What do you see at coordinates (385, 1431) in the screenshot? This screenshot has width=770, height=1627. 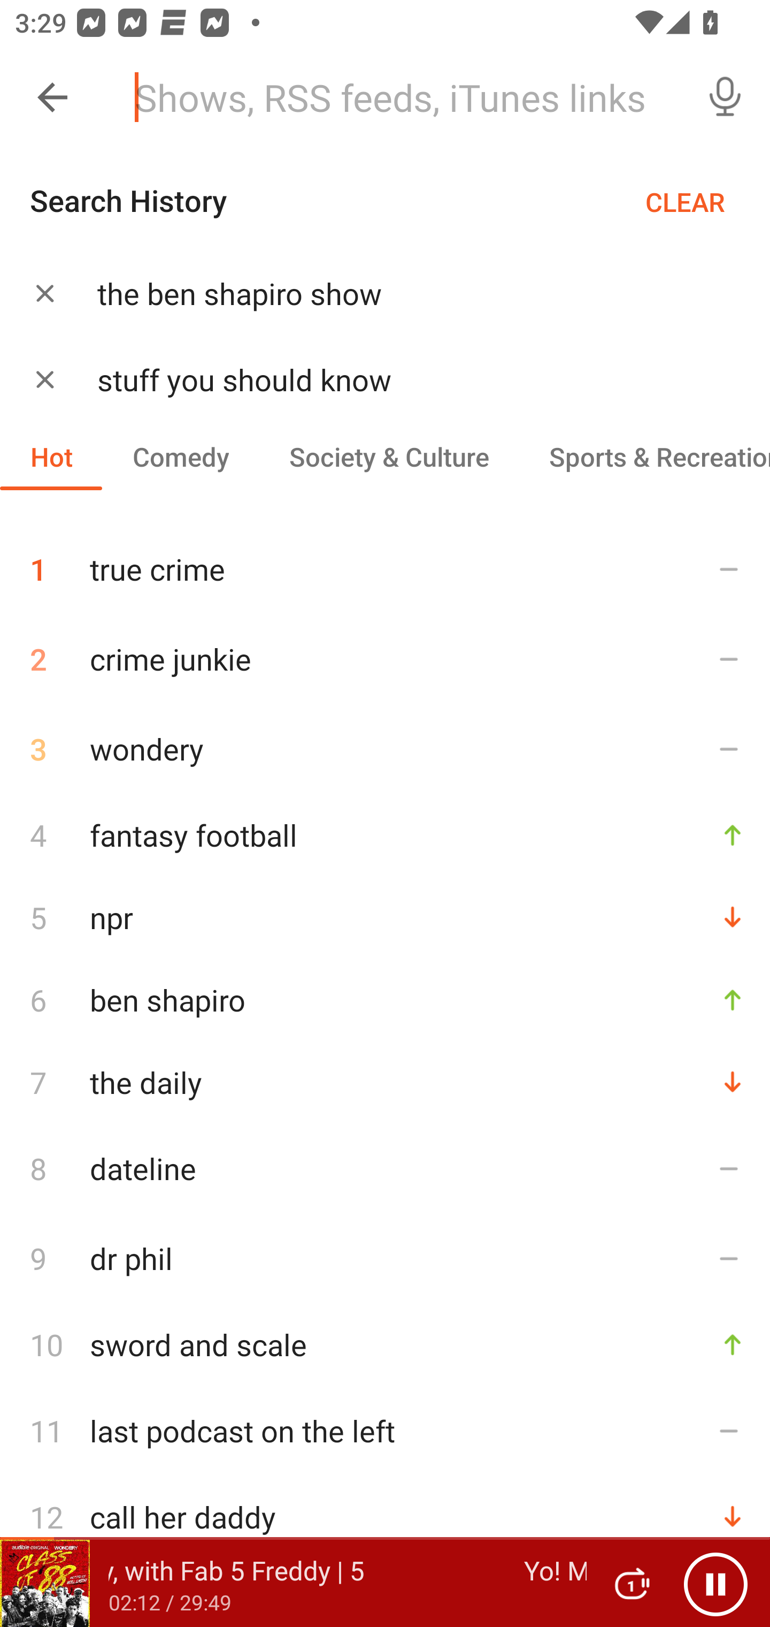 I see `11 last podcast on the left` at bounding box center [385, 1431].